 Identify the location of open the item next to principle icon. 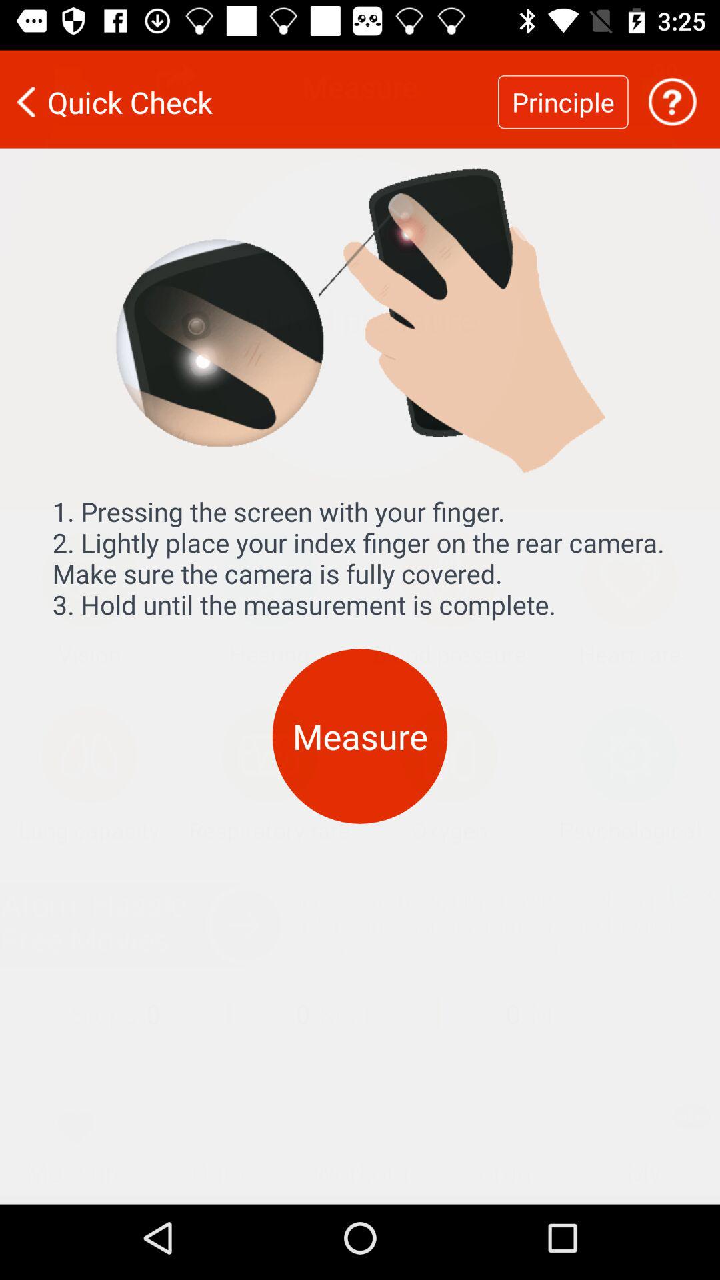
(672, 93).